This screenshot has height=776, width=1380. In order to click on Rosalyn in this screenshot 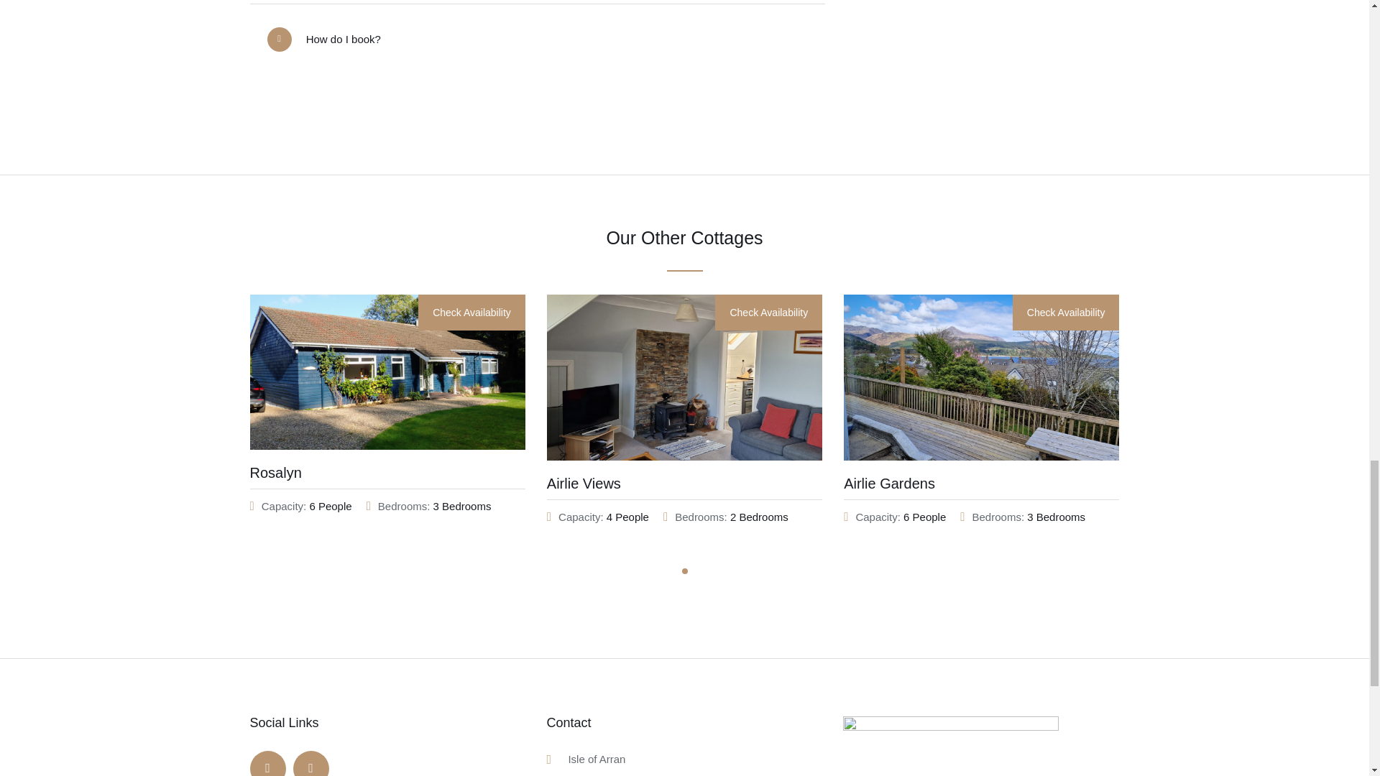, I will do `click(276, 472)`.